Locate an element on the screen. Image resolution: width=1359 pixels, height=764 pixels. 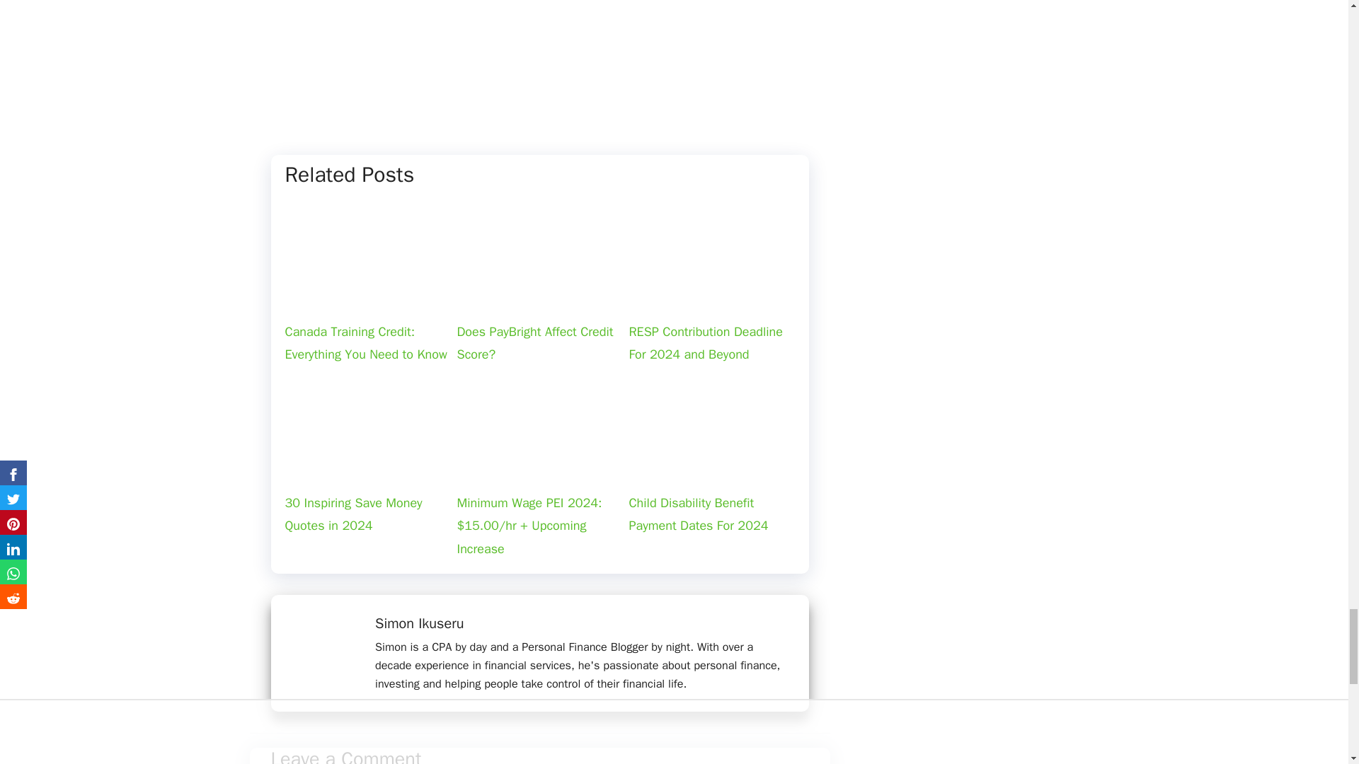
30 Inspiring Save Money Quotes in 2024 is located at coordinates (368, 467).